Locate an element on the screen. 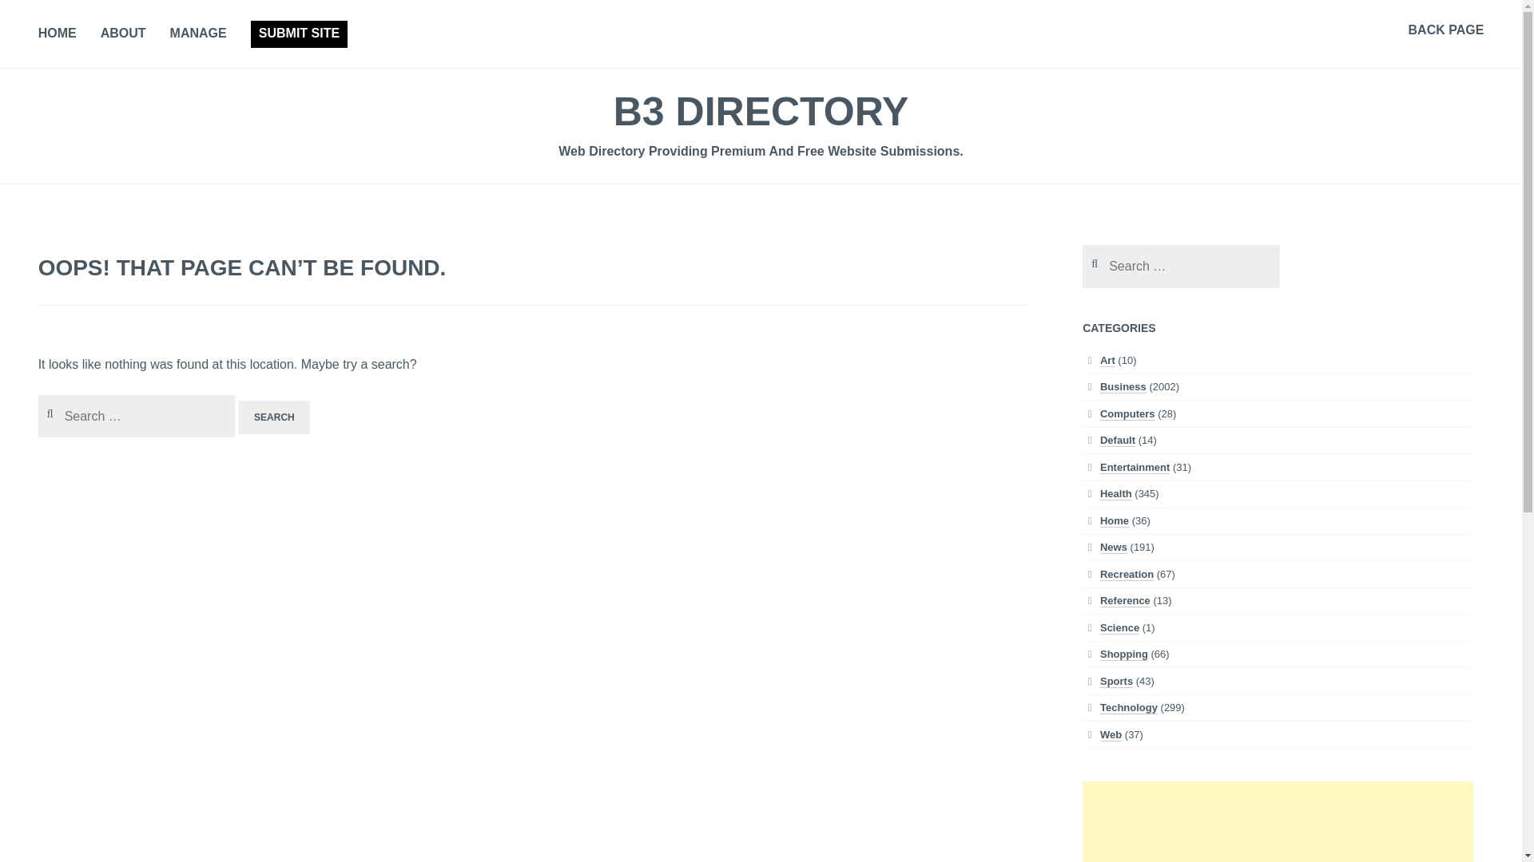  Search is located at coordinates (274, 417).